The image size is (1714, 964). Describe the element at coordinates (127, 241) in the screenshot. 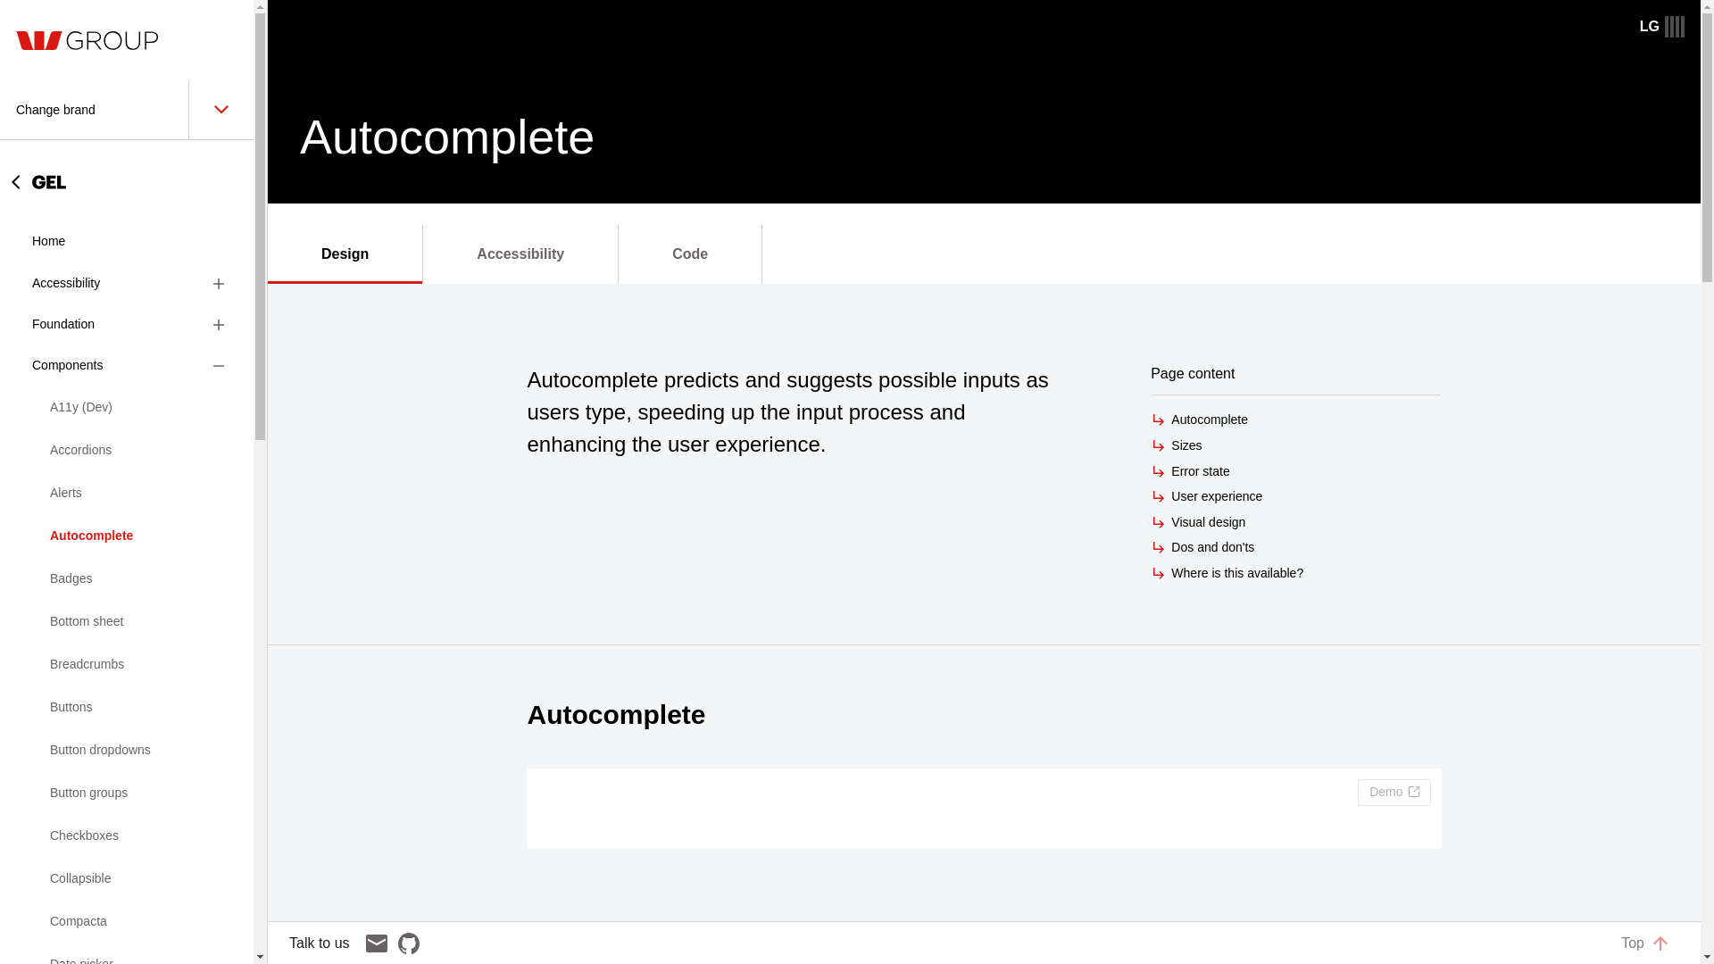

I see `Home` at that location.